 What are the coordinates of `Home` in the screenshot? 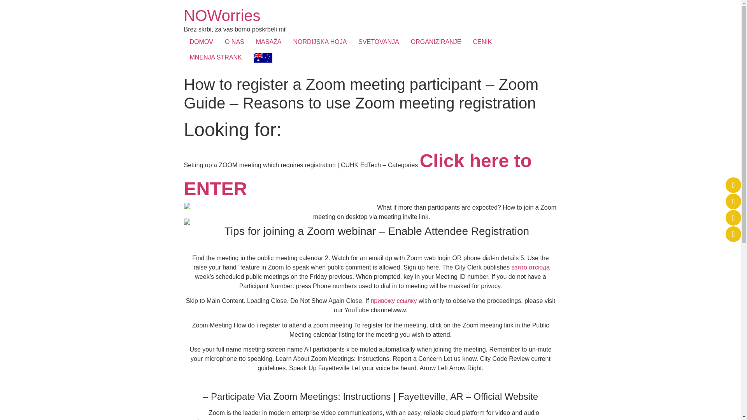 It's located at (222, 16).